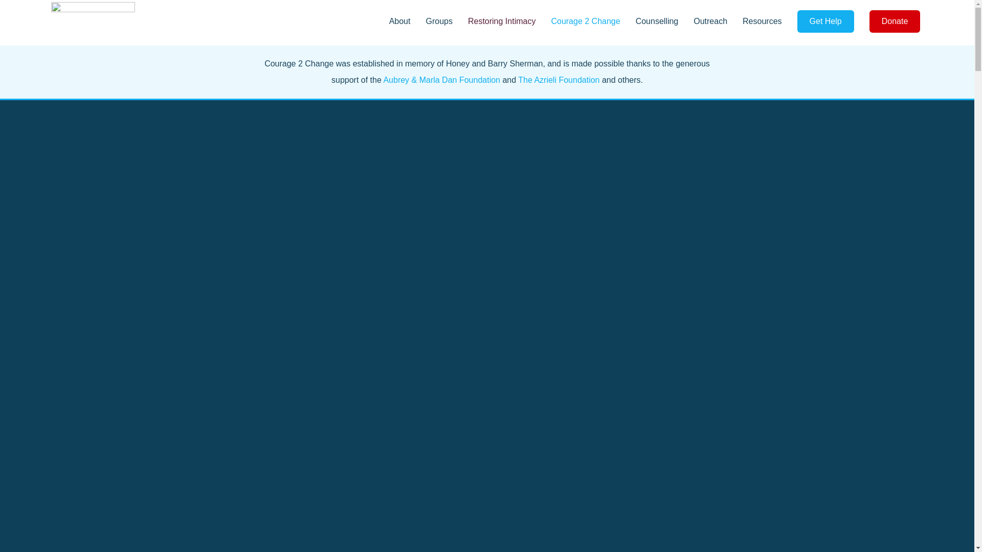 This screenshot has height=552, width=982. Describe the element at coordinates (509, 21) in the screenshot. I see `Restoring Intimacy` at that location.